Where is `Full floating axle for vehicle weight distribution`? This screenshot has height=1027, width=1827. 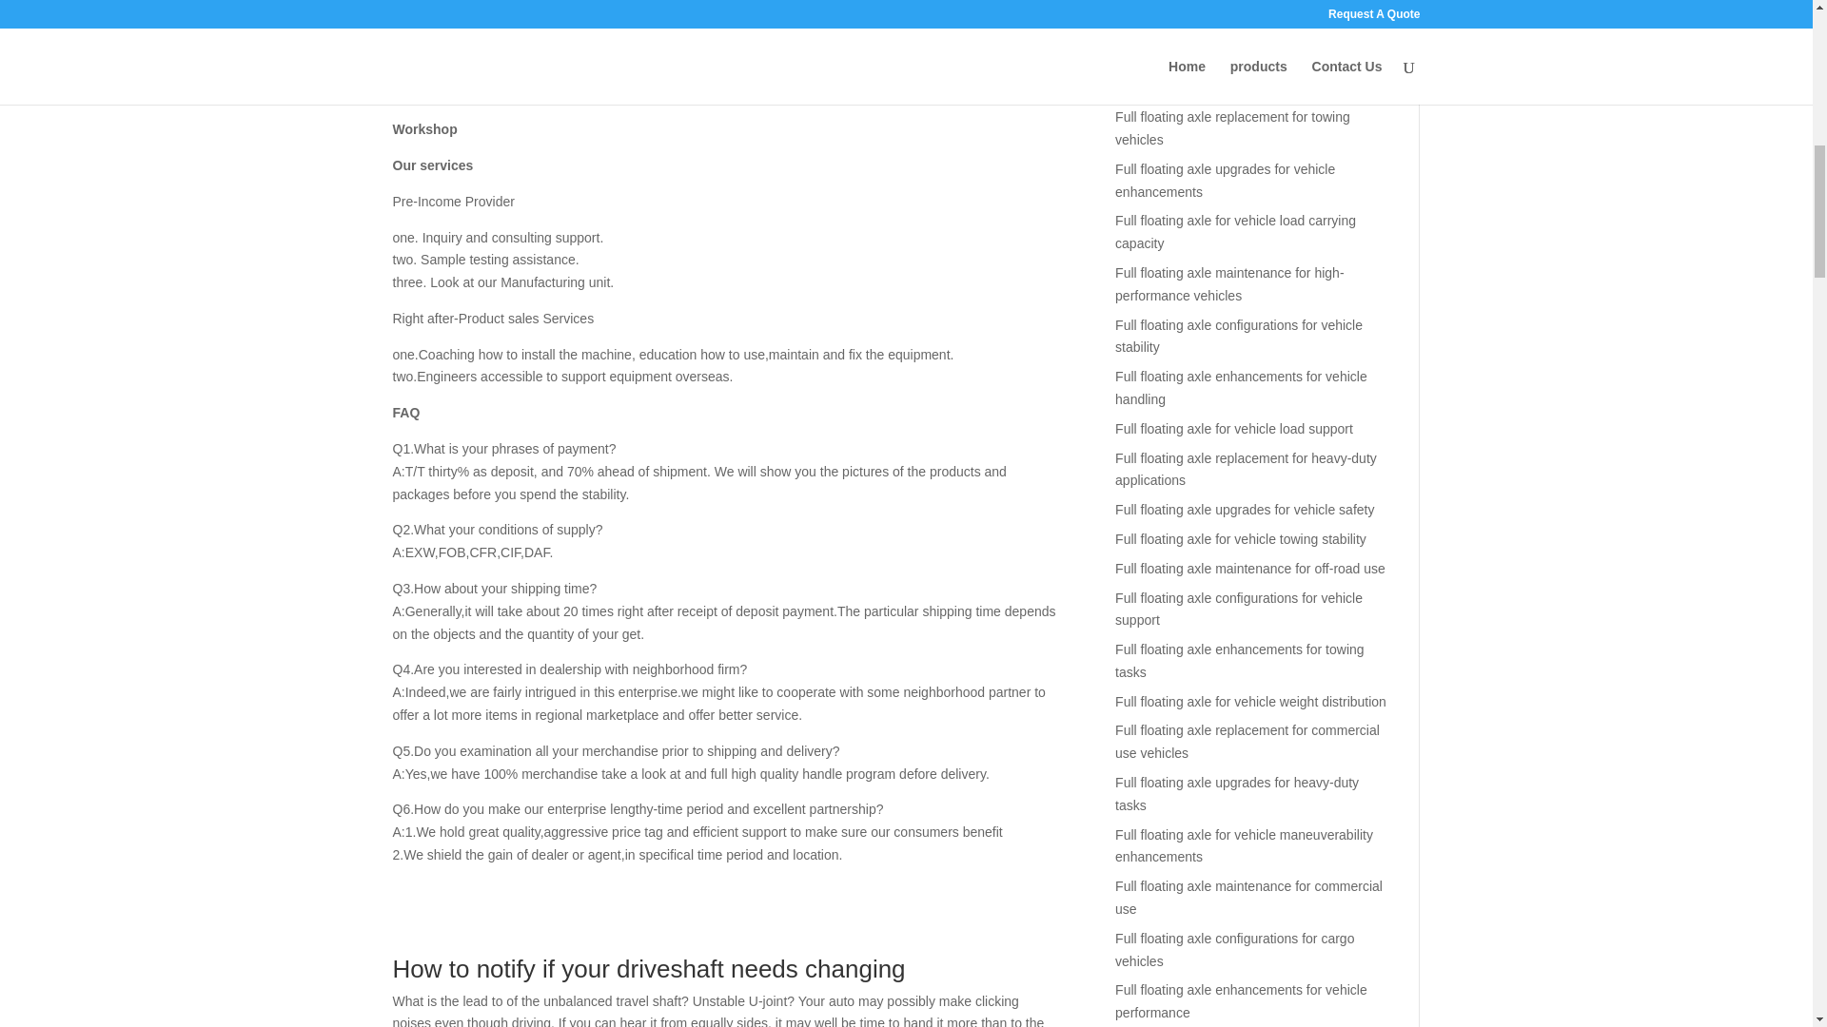
Full floating axle for vehicle weight distribution is located at coordinates (1250, 702).